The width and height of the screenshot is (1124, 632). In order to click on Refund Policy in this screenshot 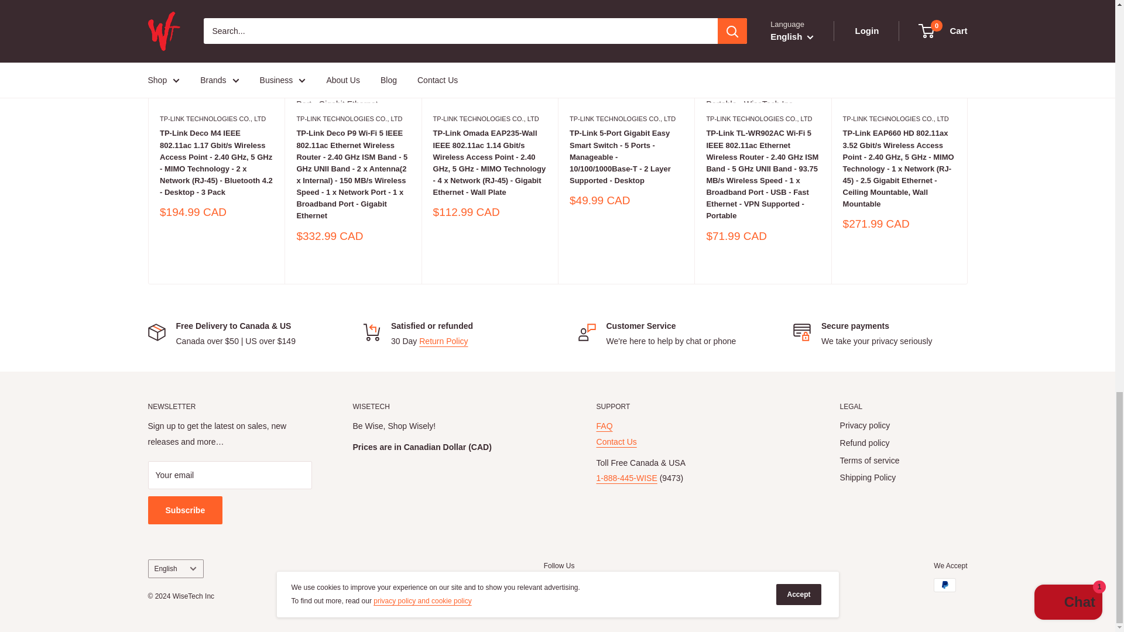, I will do `click(443, 341)`.